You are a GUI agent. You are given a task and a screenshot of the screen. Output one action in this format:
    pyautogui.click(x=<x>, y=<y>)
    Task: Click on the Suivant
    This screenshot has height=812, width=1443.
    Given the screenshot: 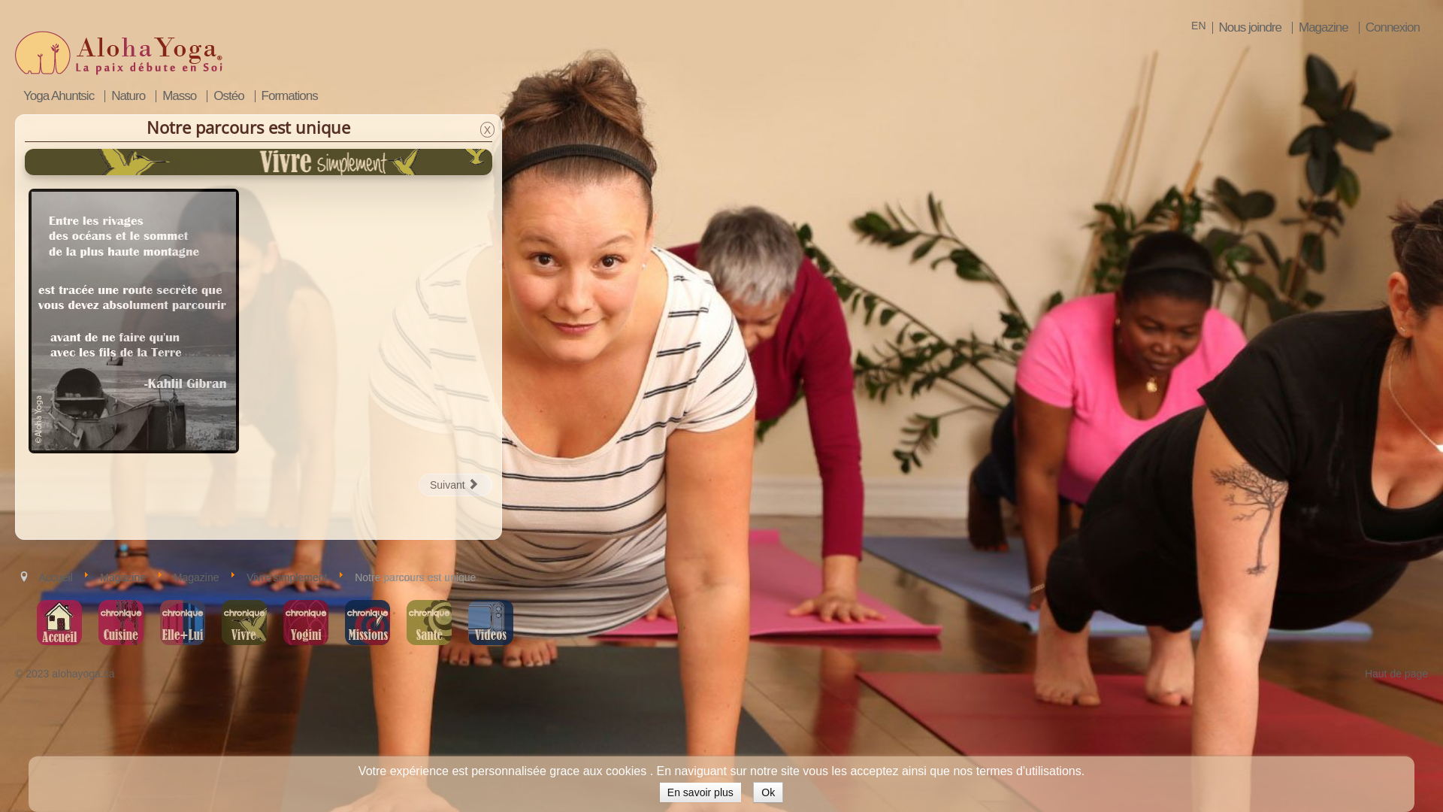 What is the action you would take?
    pyautogui.click(x=455, y=485)
    